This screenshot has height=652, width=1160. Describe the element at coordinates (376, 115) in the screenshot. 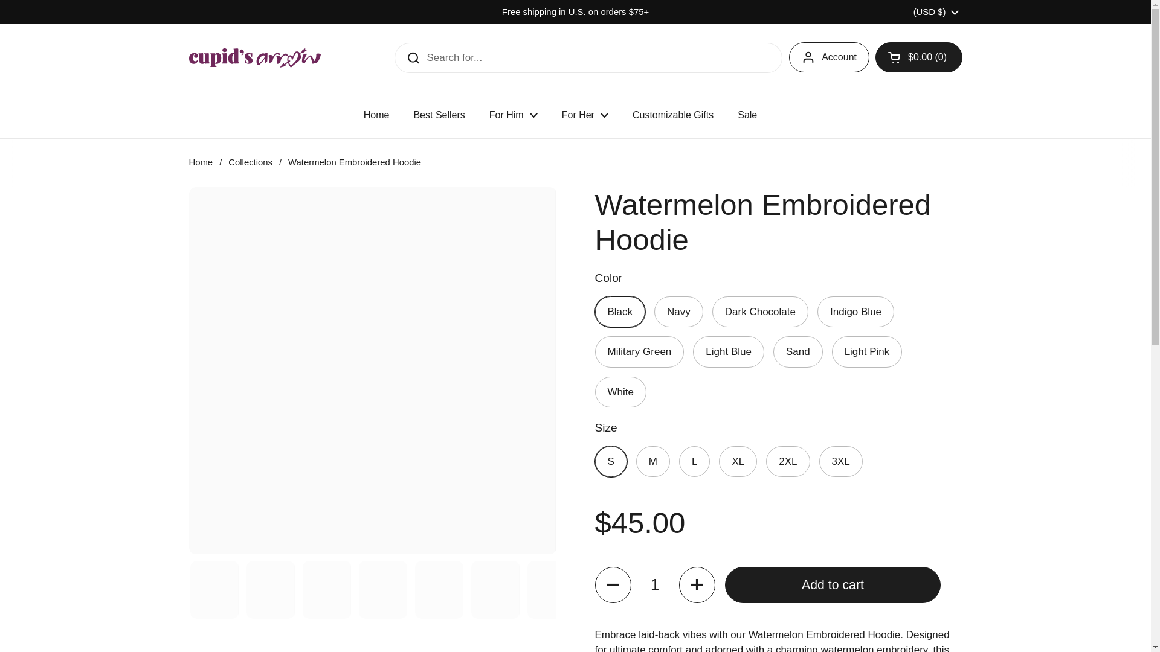

I see `Home` at that location.